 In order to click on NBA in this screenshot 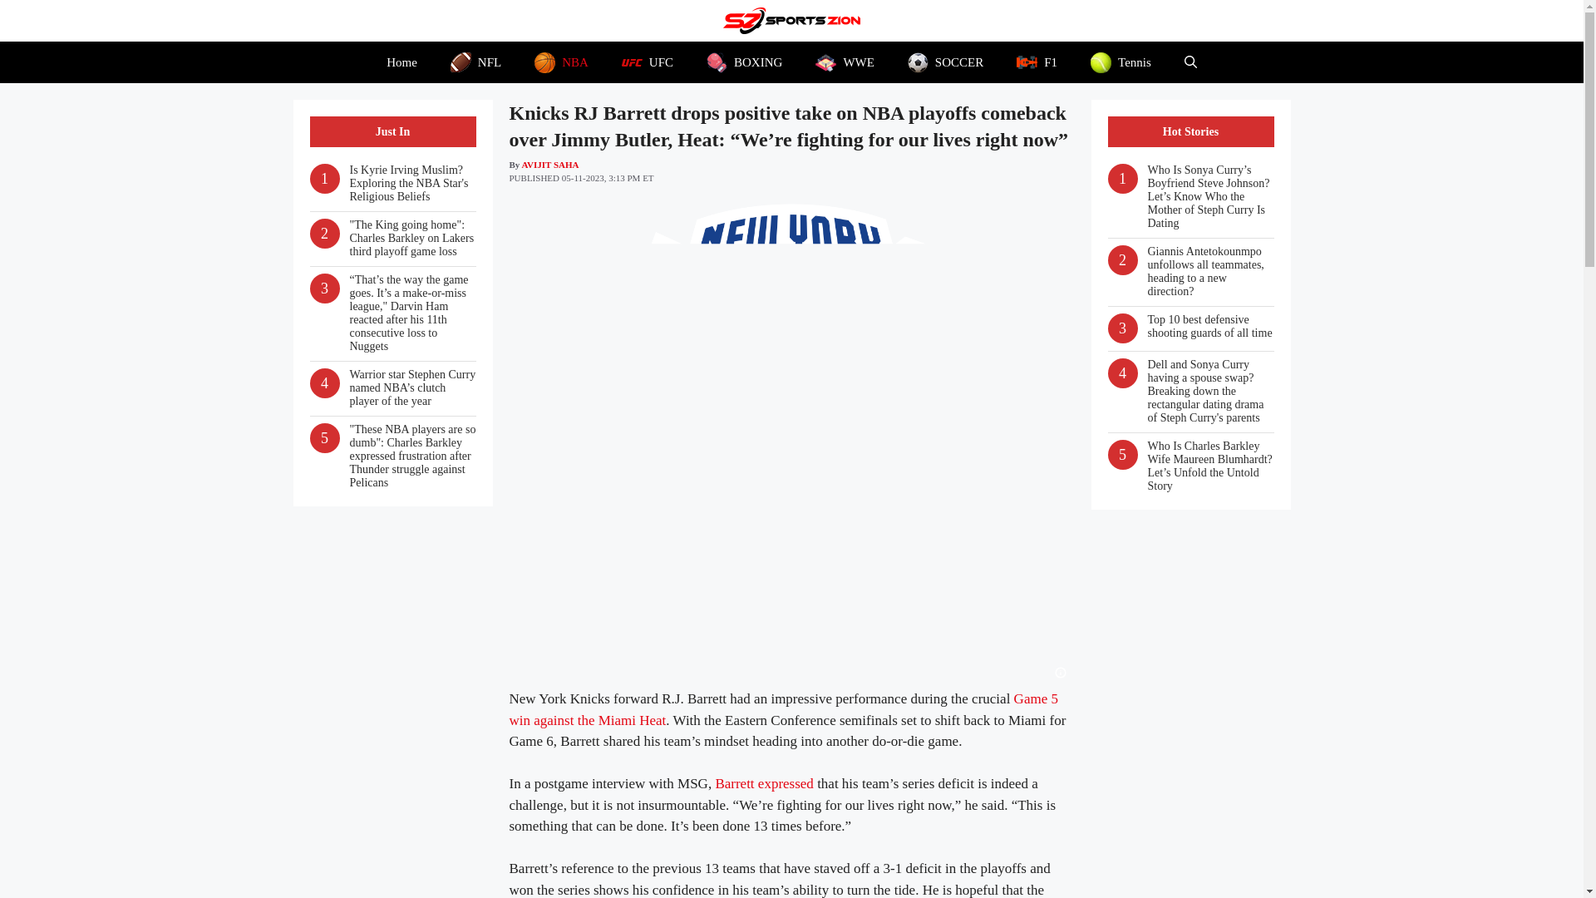, I will do `click(560, 62)`.